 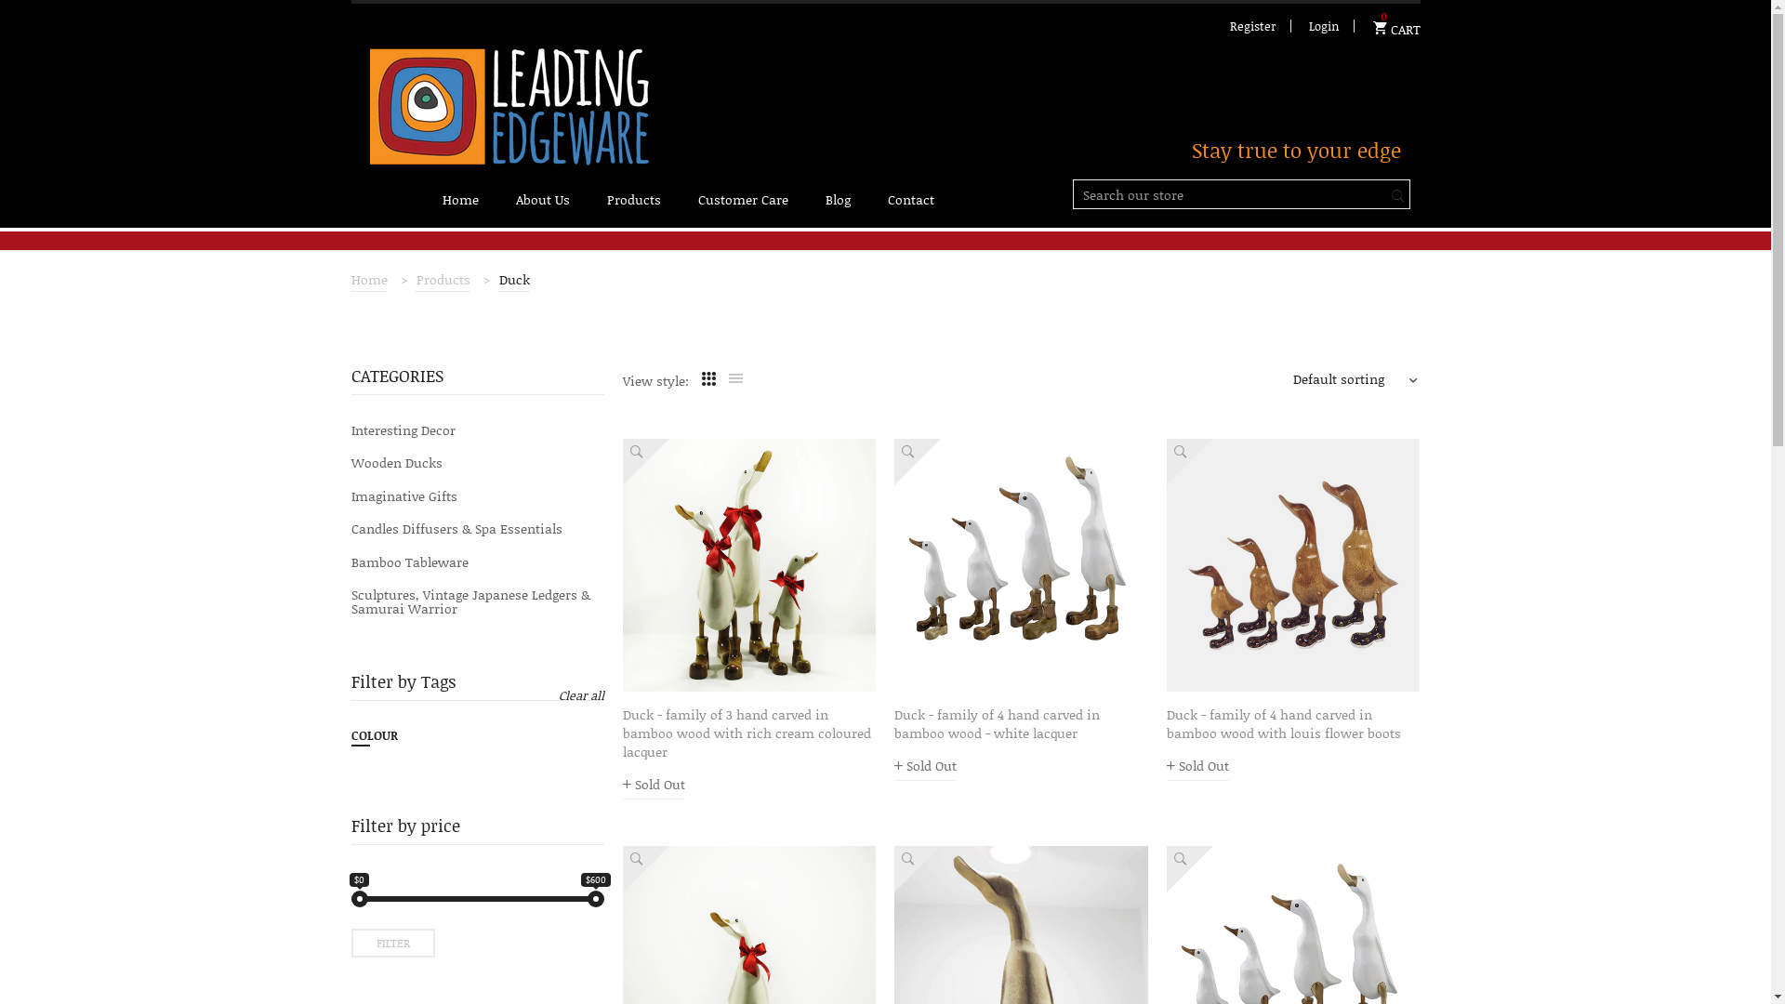 What do you see at coordinates (393, 943) in the screenshot?
I see `FILTER` at bounding box center [393, 943].